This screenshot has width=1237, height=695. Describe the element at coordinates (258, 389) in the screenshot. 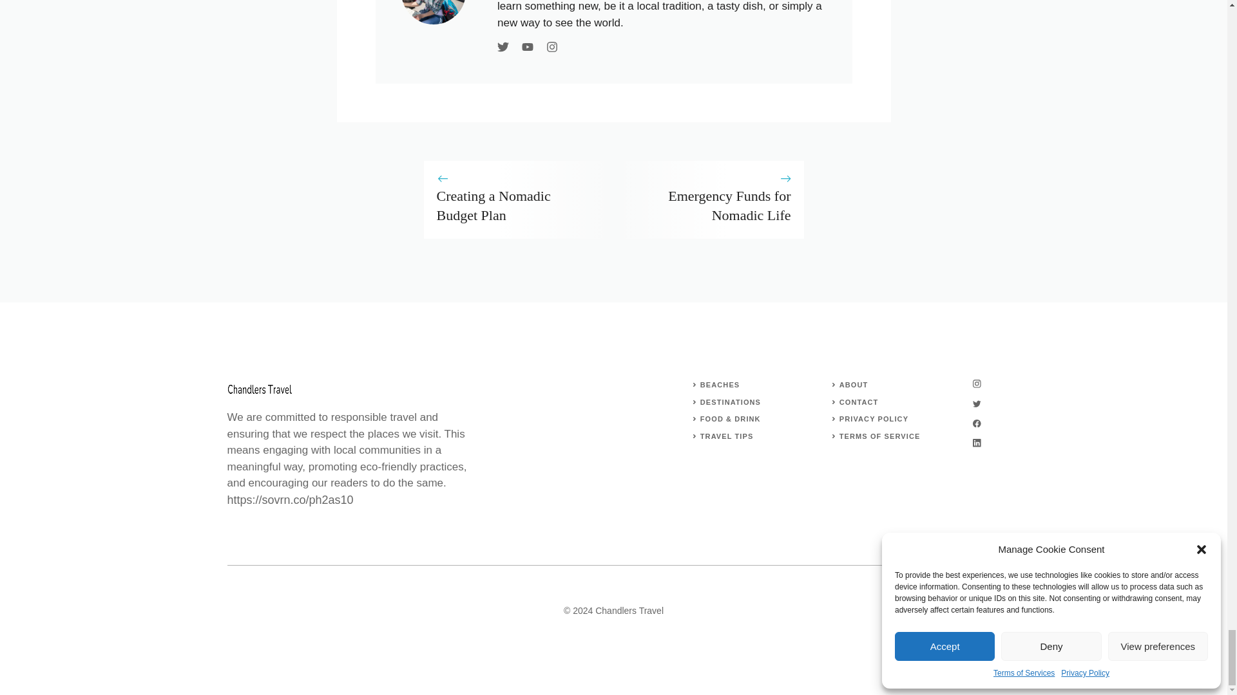

I see `Chandlers Travel` at that location.